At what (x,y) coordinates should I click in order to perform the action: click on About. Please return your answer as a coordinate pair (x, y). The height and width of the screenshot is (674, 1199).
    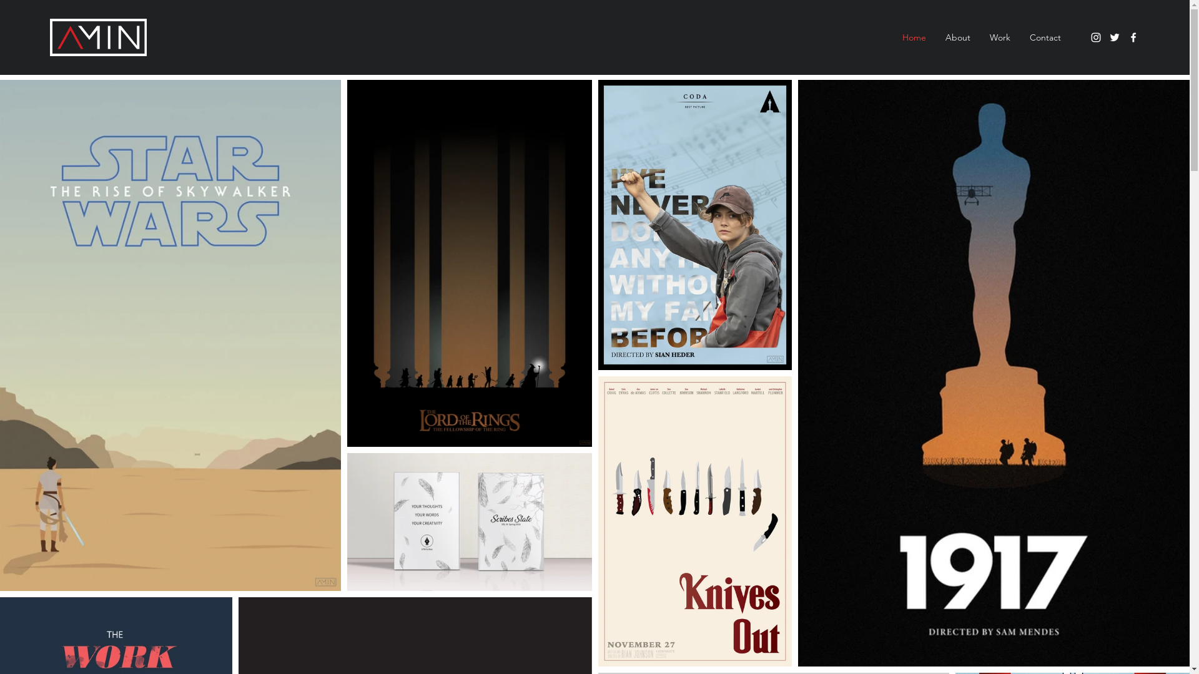
    Looking at the image, I should click on (958, 37).